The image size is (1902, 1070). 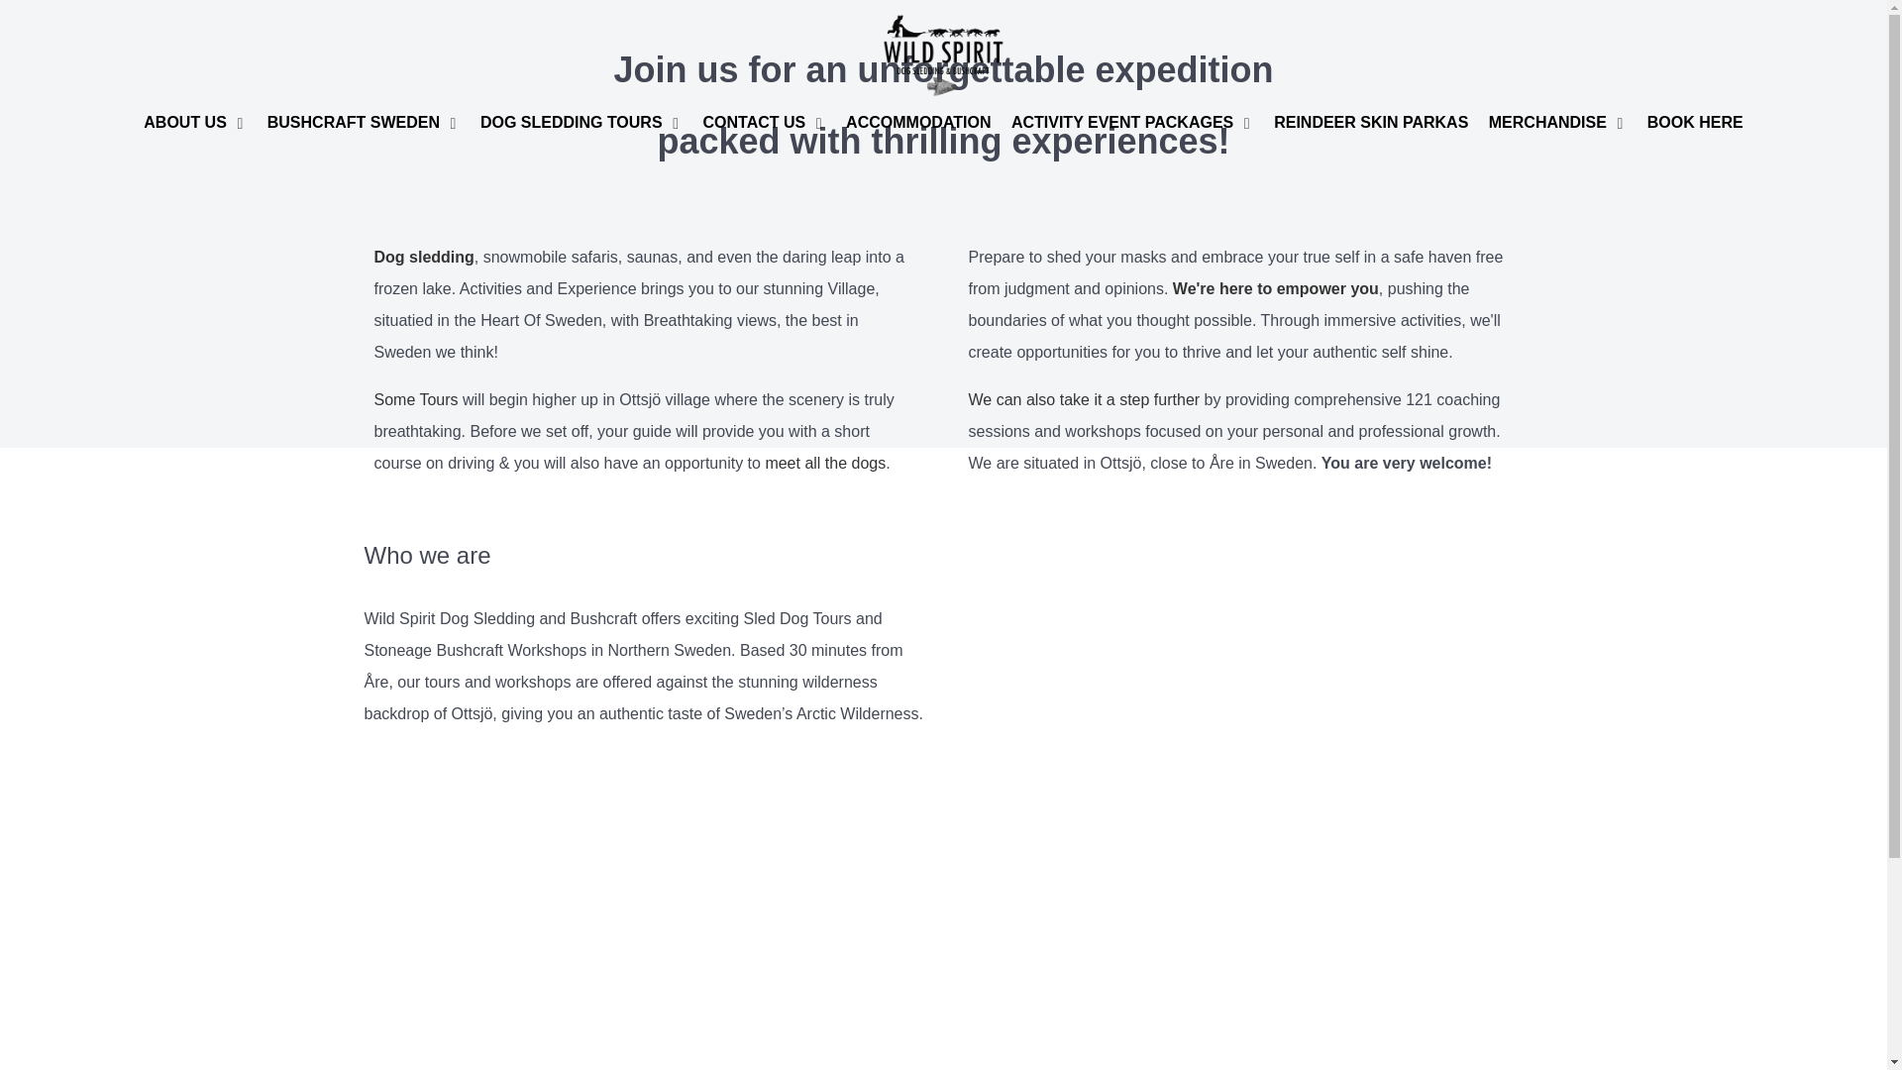 I want to click on DOG SLEDDING TOURS, so click(x=581, y=125).